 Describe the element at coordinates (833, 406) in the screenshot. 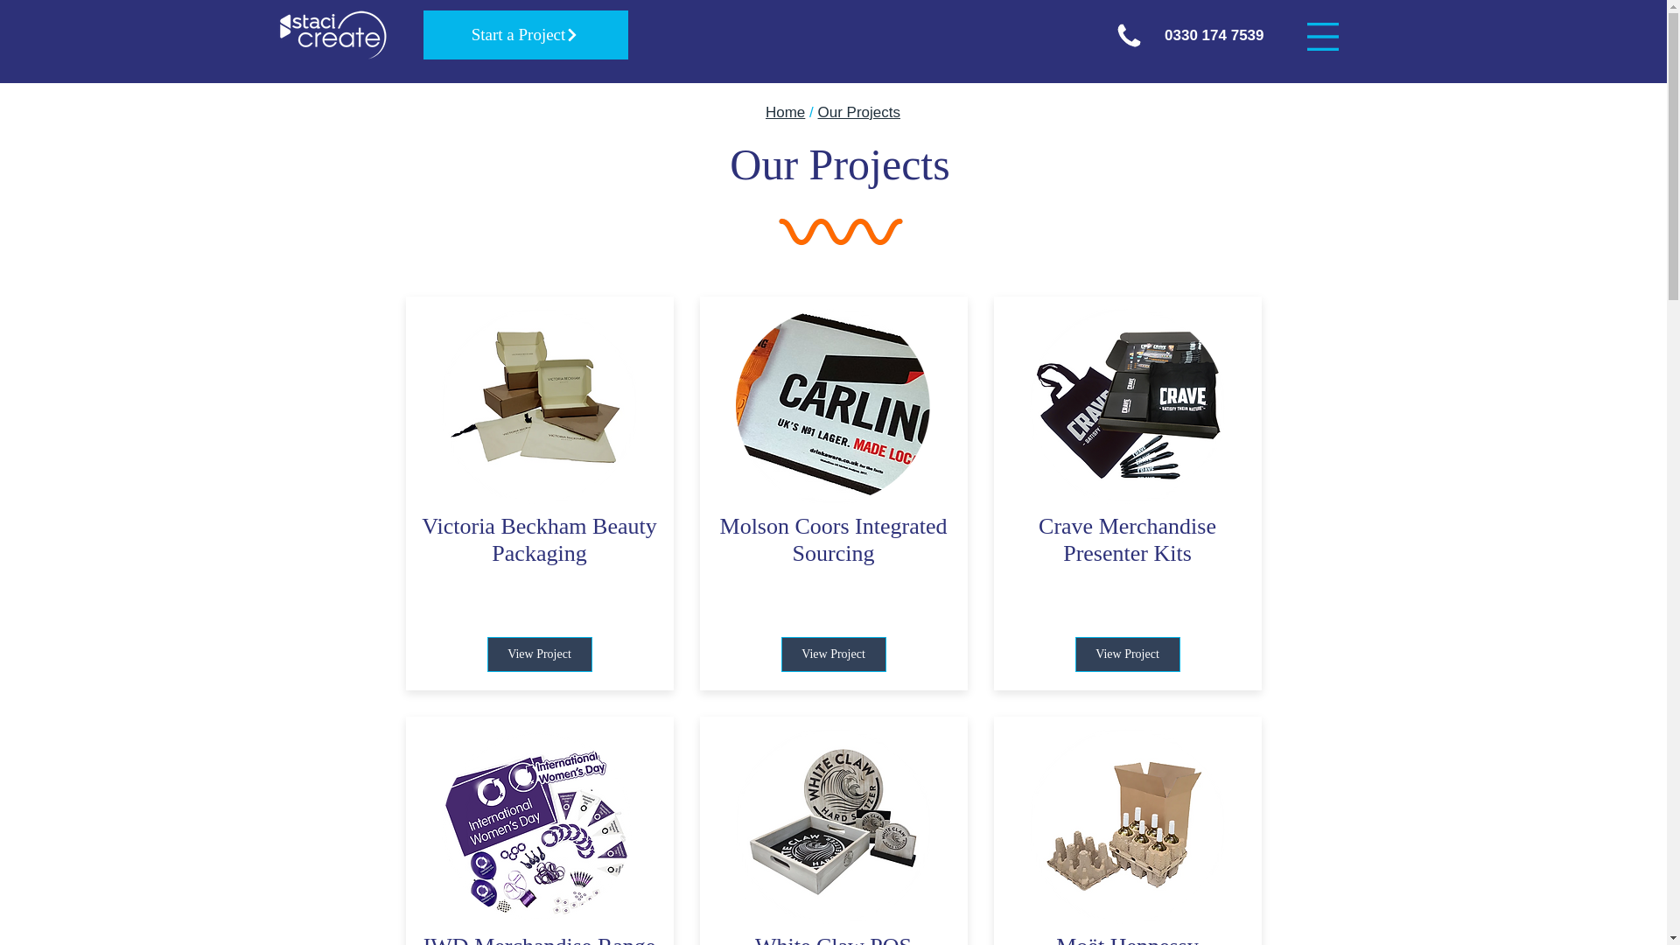

I see `Carling Bar Runner Circle.png` at that location.